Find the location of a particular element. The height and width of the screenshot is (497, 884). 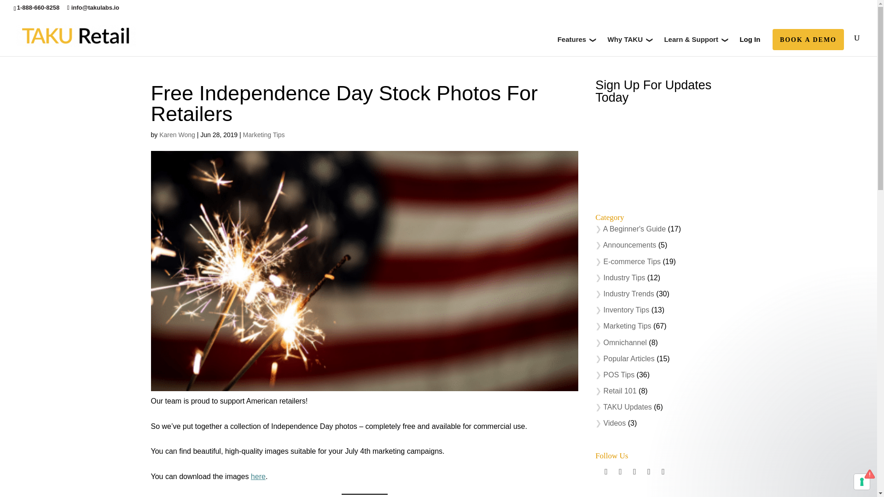

Posts by Karen Wong is located at coordinates (177, 135).